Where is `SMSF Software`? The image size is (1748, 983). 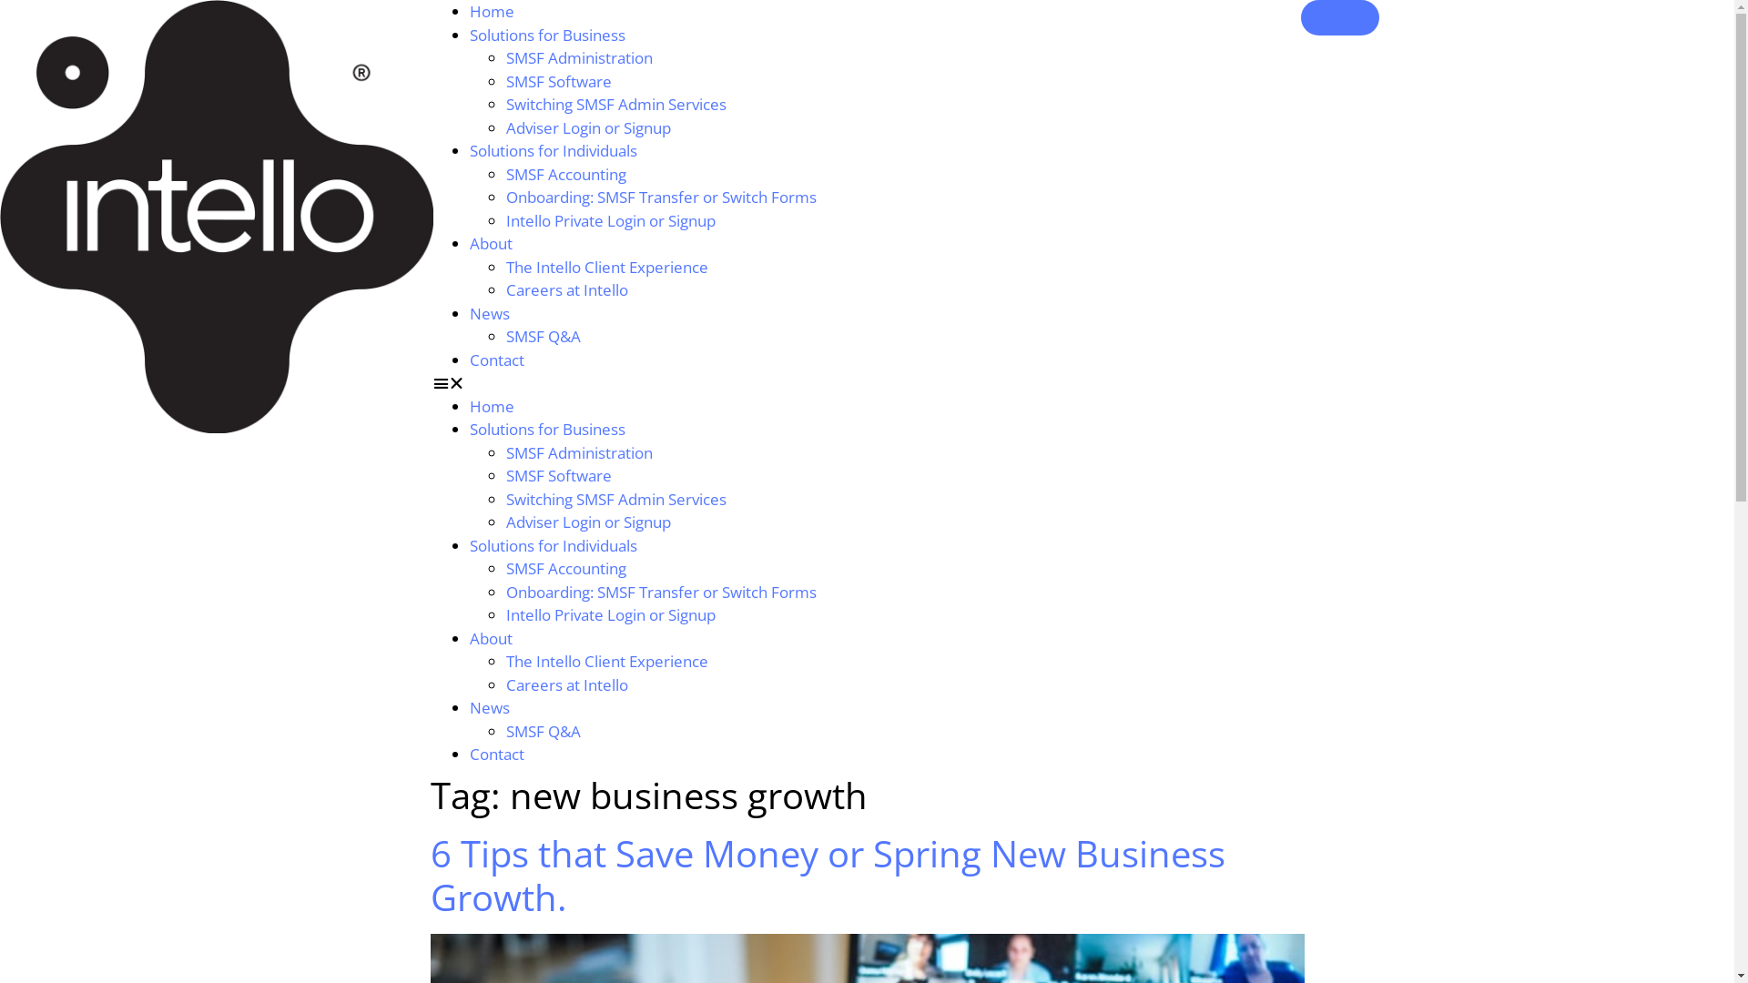
SMSF Software is located at coordinates (559, 81).